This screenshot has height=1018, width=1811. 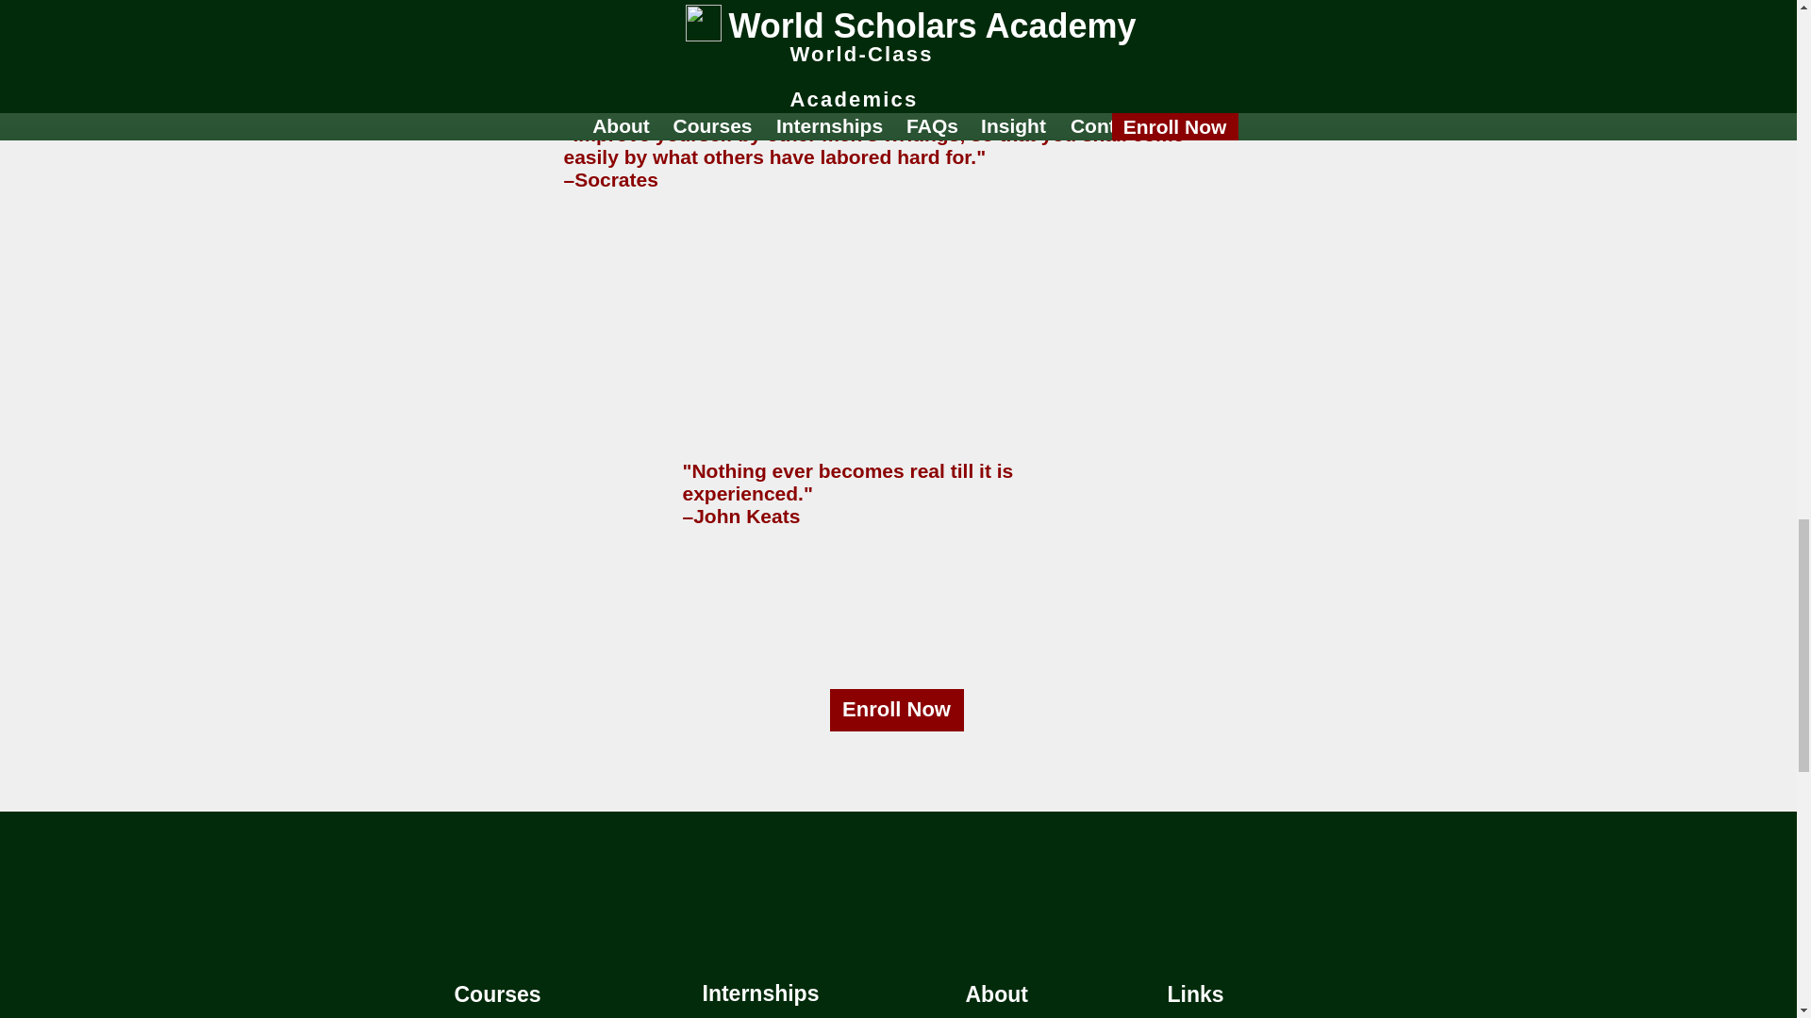 I want to click on Courses for Ages 15-18, so click(x=547, y=1016).